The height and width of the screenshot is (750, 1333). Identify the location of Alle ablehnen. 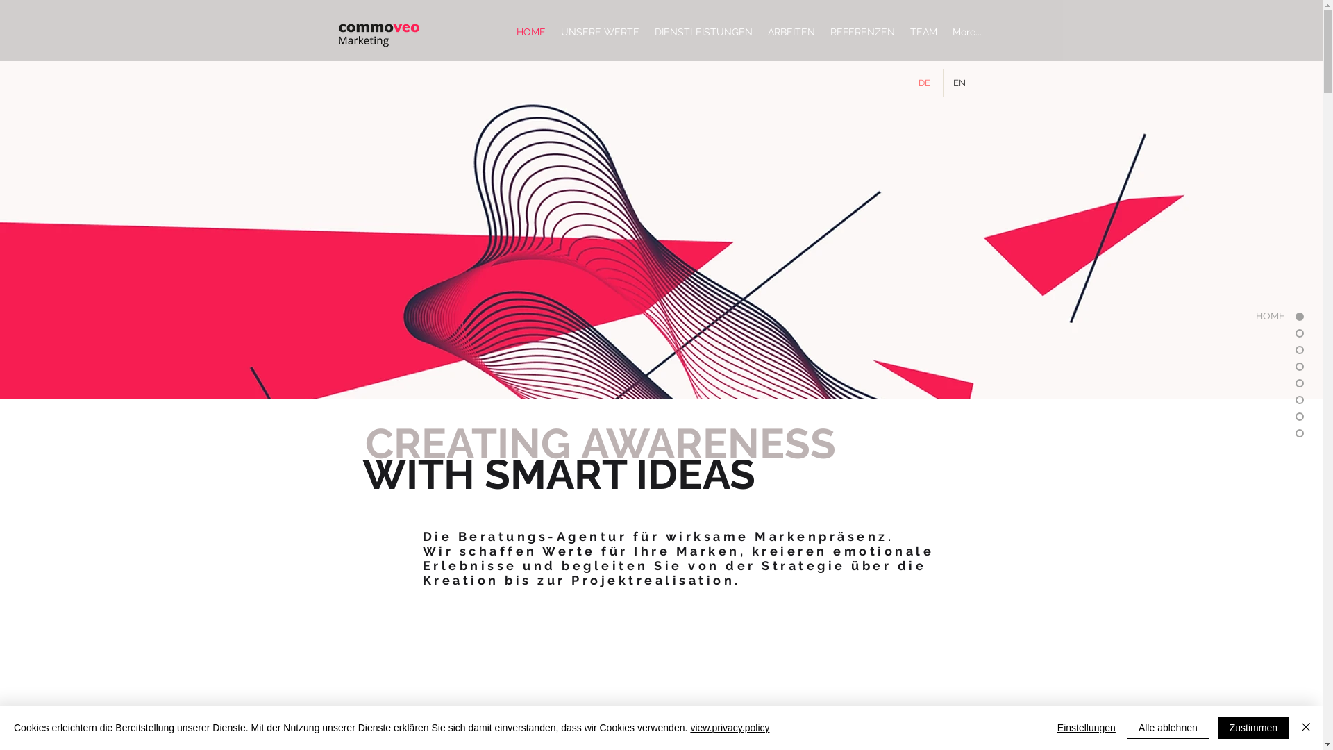
(1168, 728).